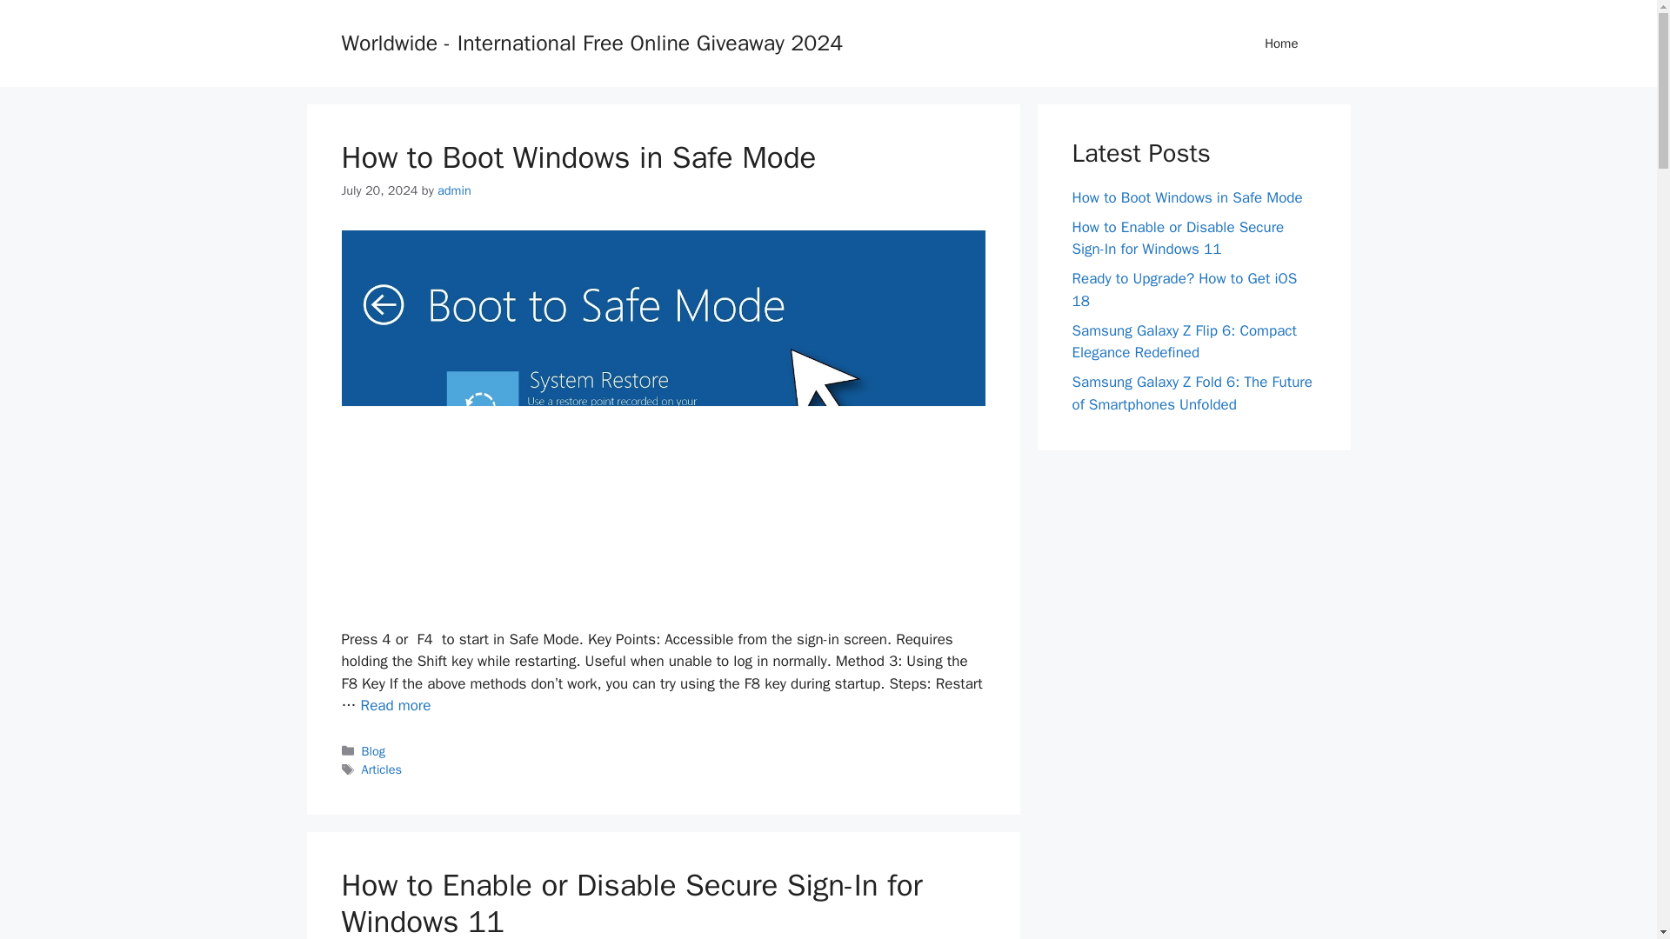 This screenshot has width=1670, height=939. Describe the element at coordinates (395, 705) in the screenshot. I see `Read more` at that location.